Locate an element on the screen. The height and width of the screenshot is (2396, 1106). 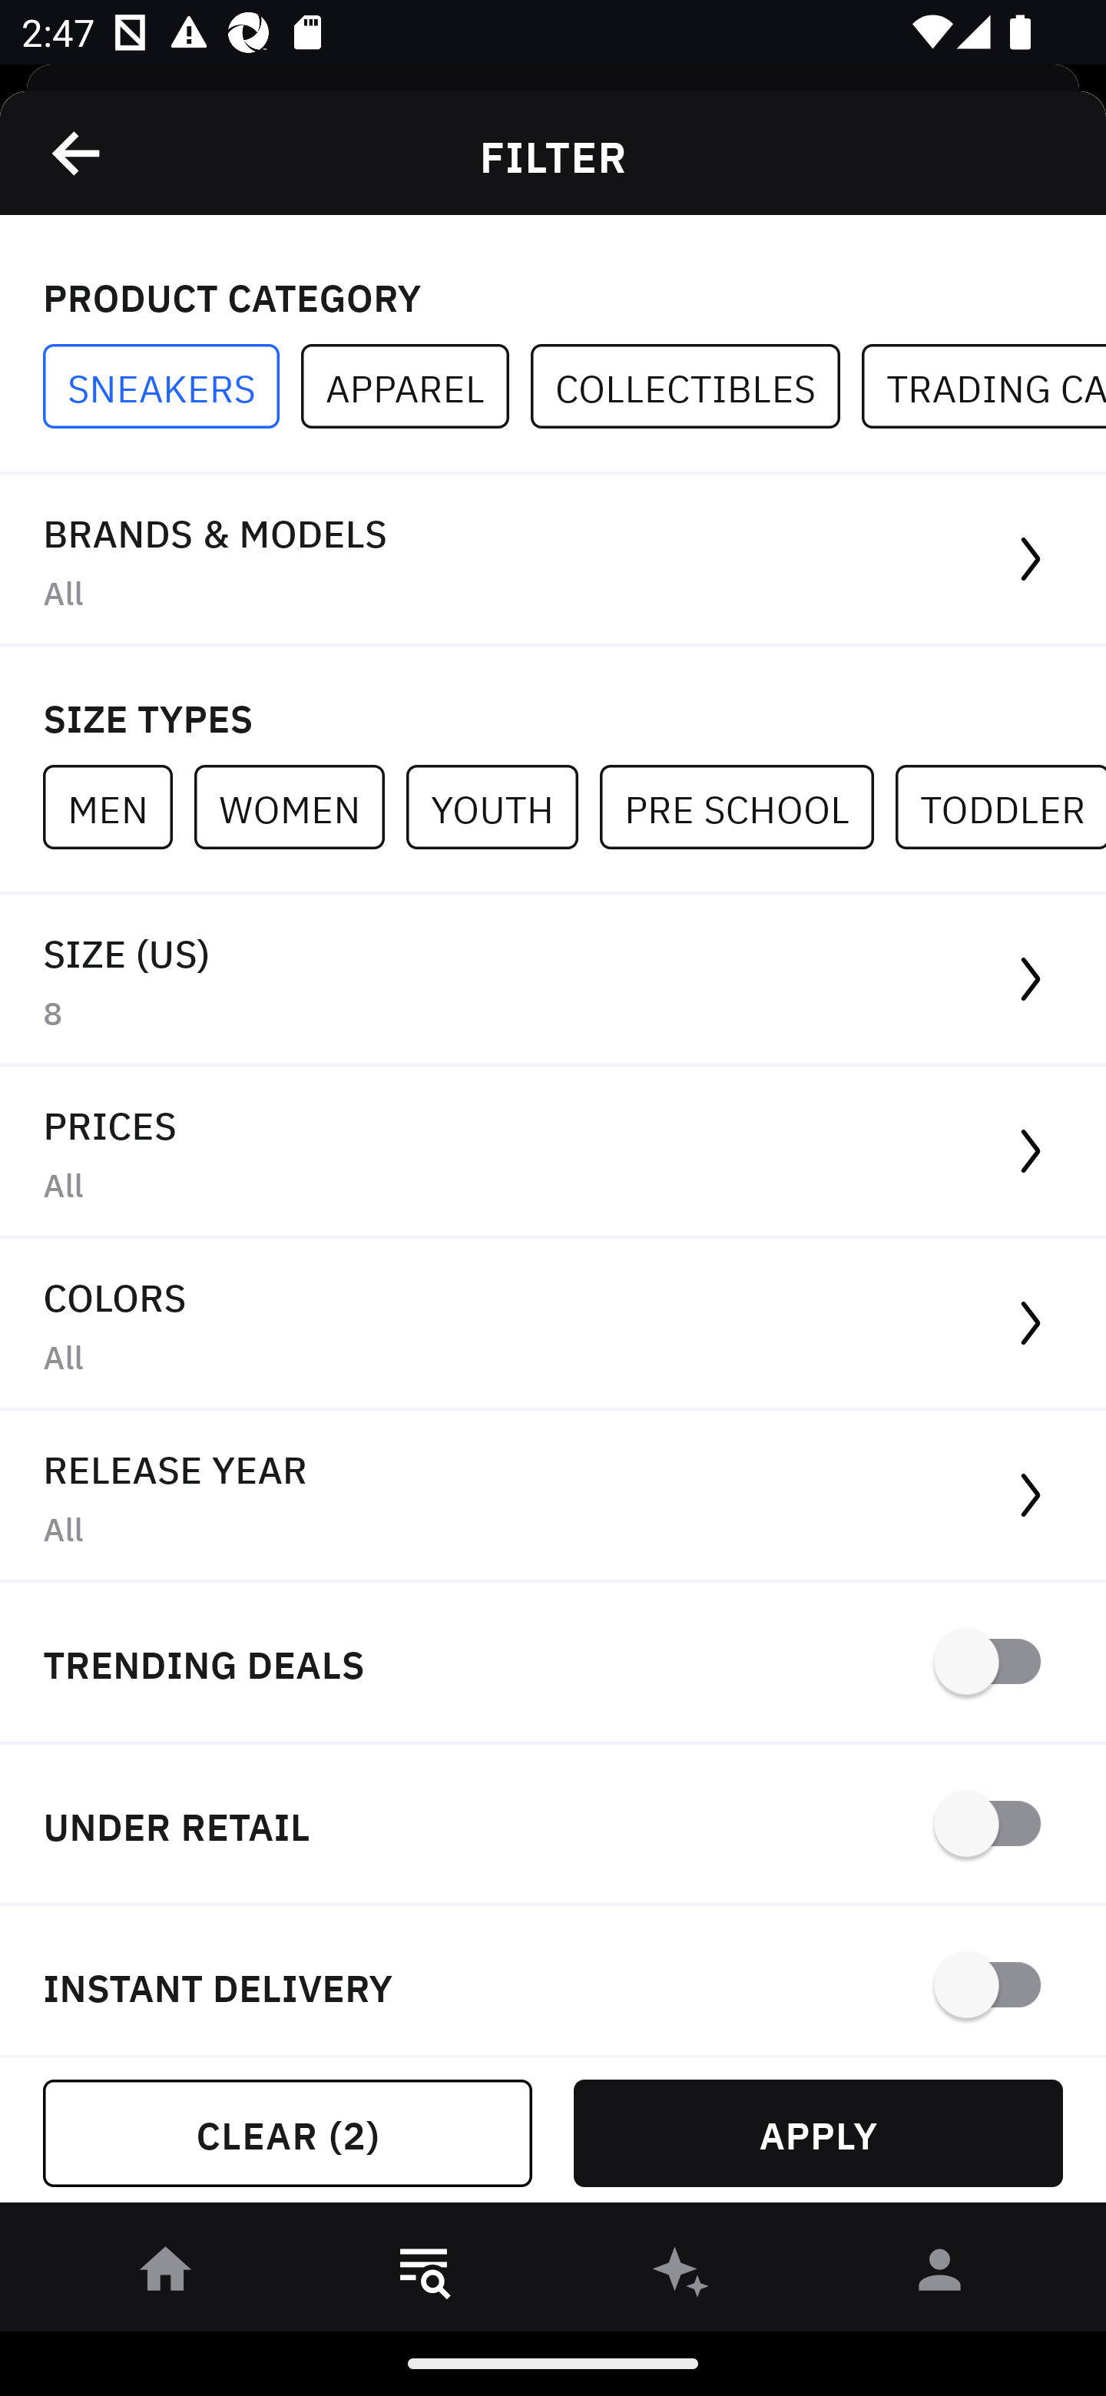
APPAREL is located at coordinates (416, 387).